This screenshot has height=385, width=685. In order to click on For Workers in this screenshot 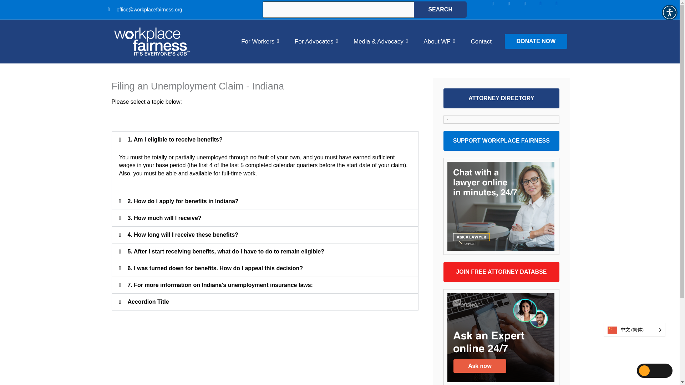, I will do `click(260, 41)`.